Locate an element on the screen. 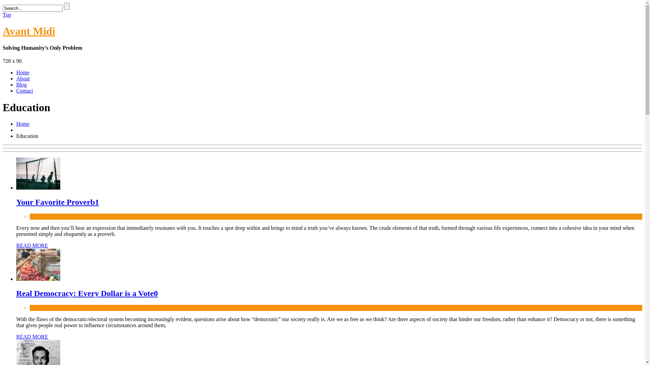  Real Democracy: Every Dollar is a Vote is located at coordinates (85, 293).